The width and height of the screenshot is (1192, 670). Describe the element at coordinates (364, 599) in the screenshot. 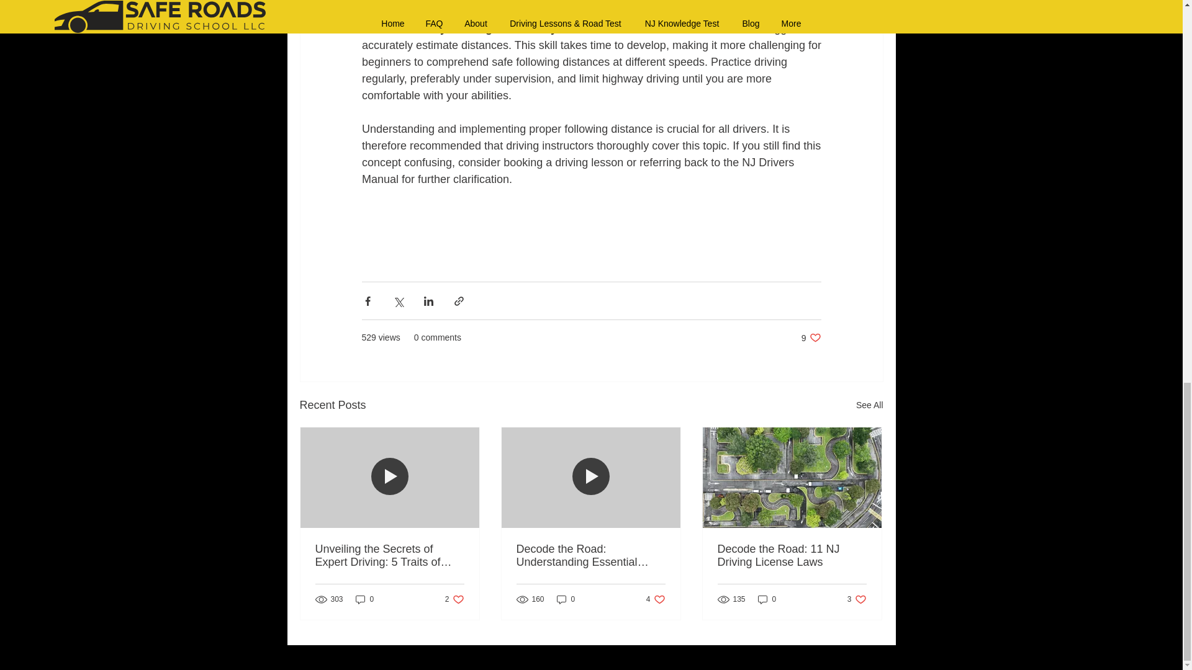

I see `0` at that location.